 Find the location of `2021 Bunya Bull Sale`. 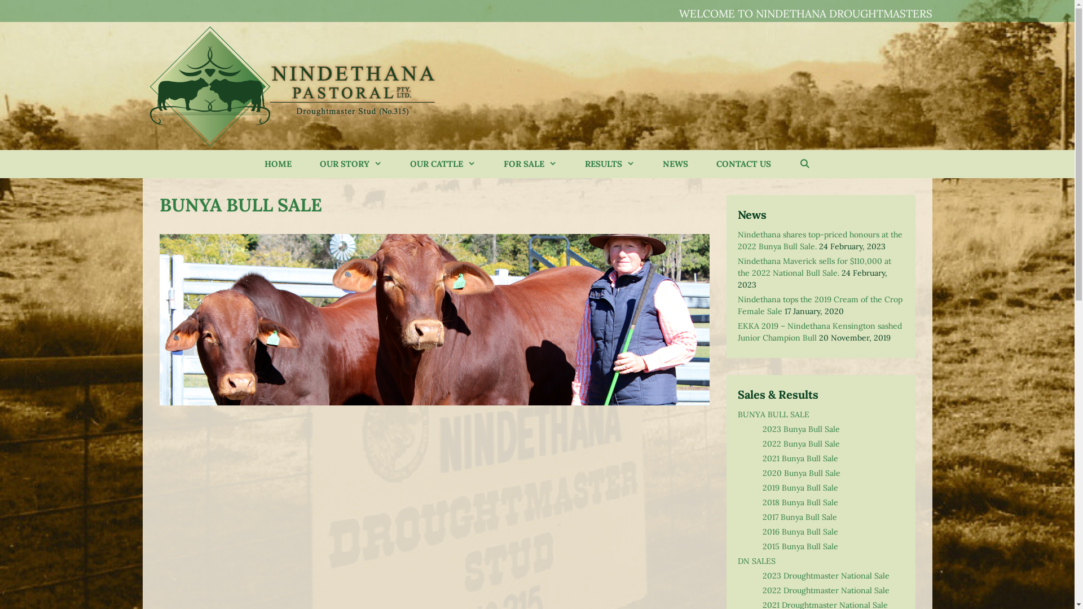

2021 Bunya Bull Sale is located at coordinates (800, 458).